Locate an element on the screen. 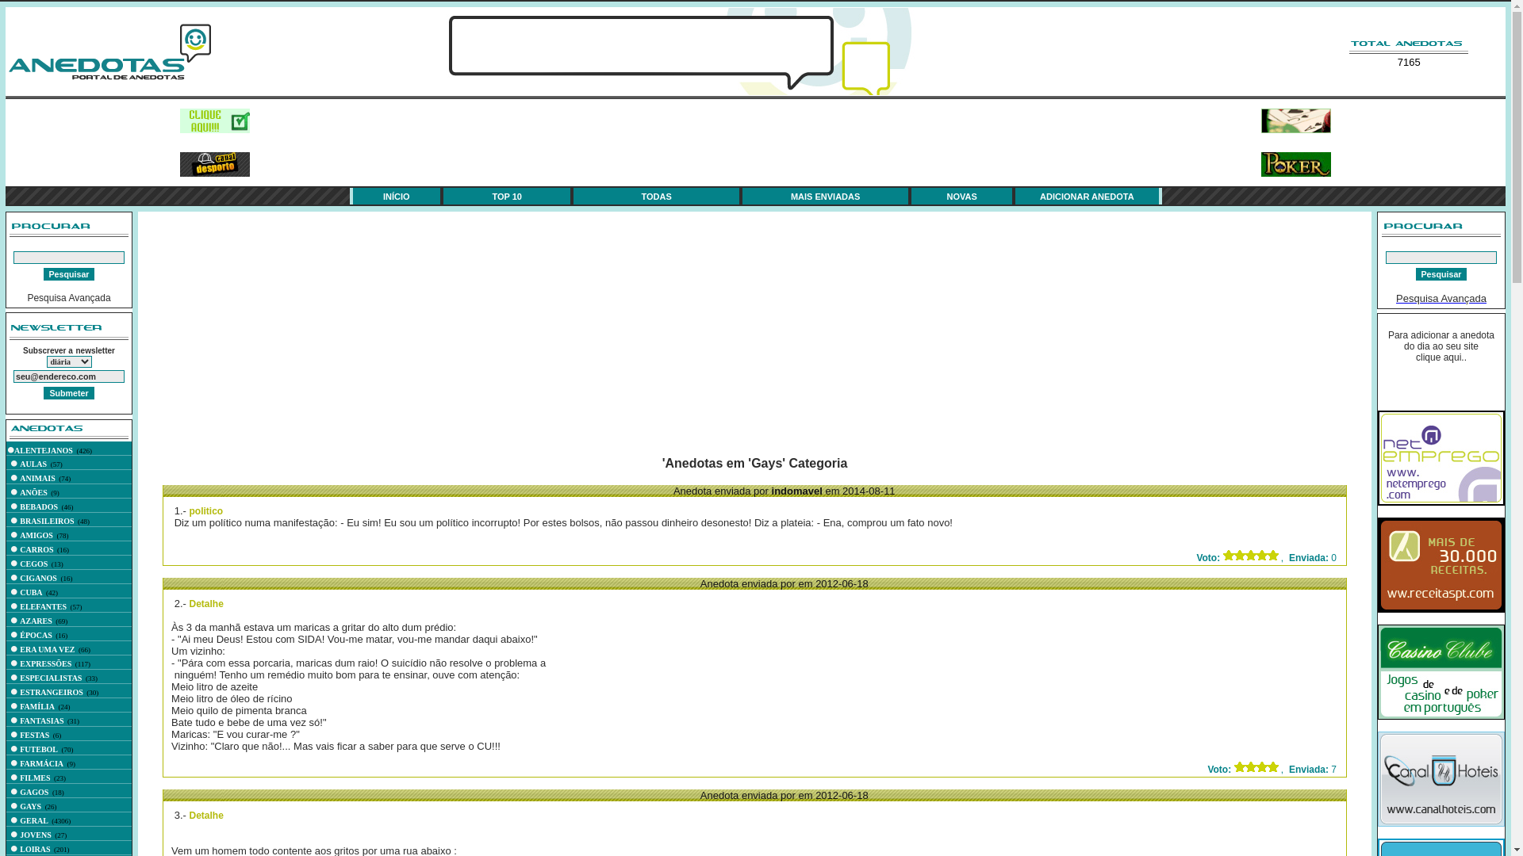 The image size is (1523, 856). AULAS is located at coordinates (33, 464).